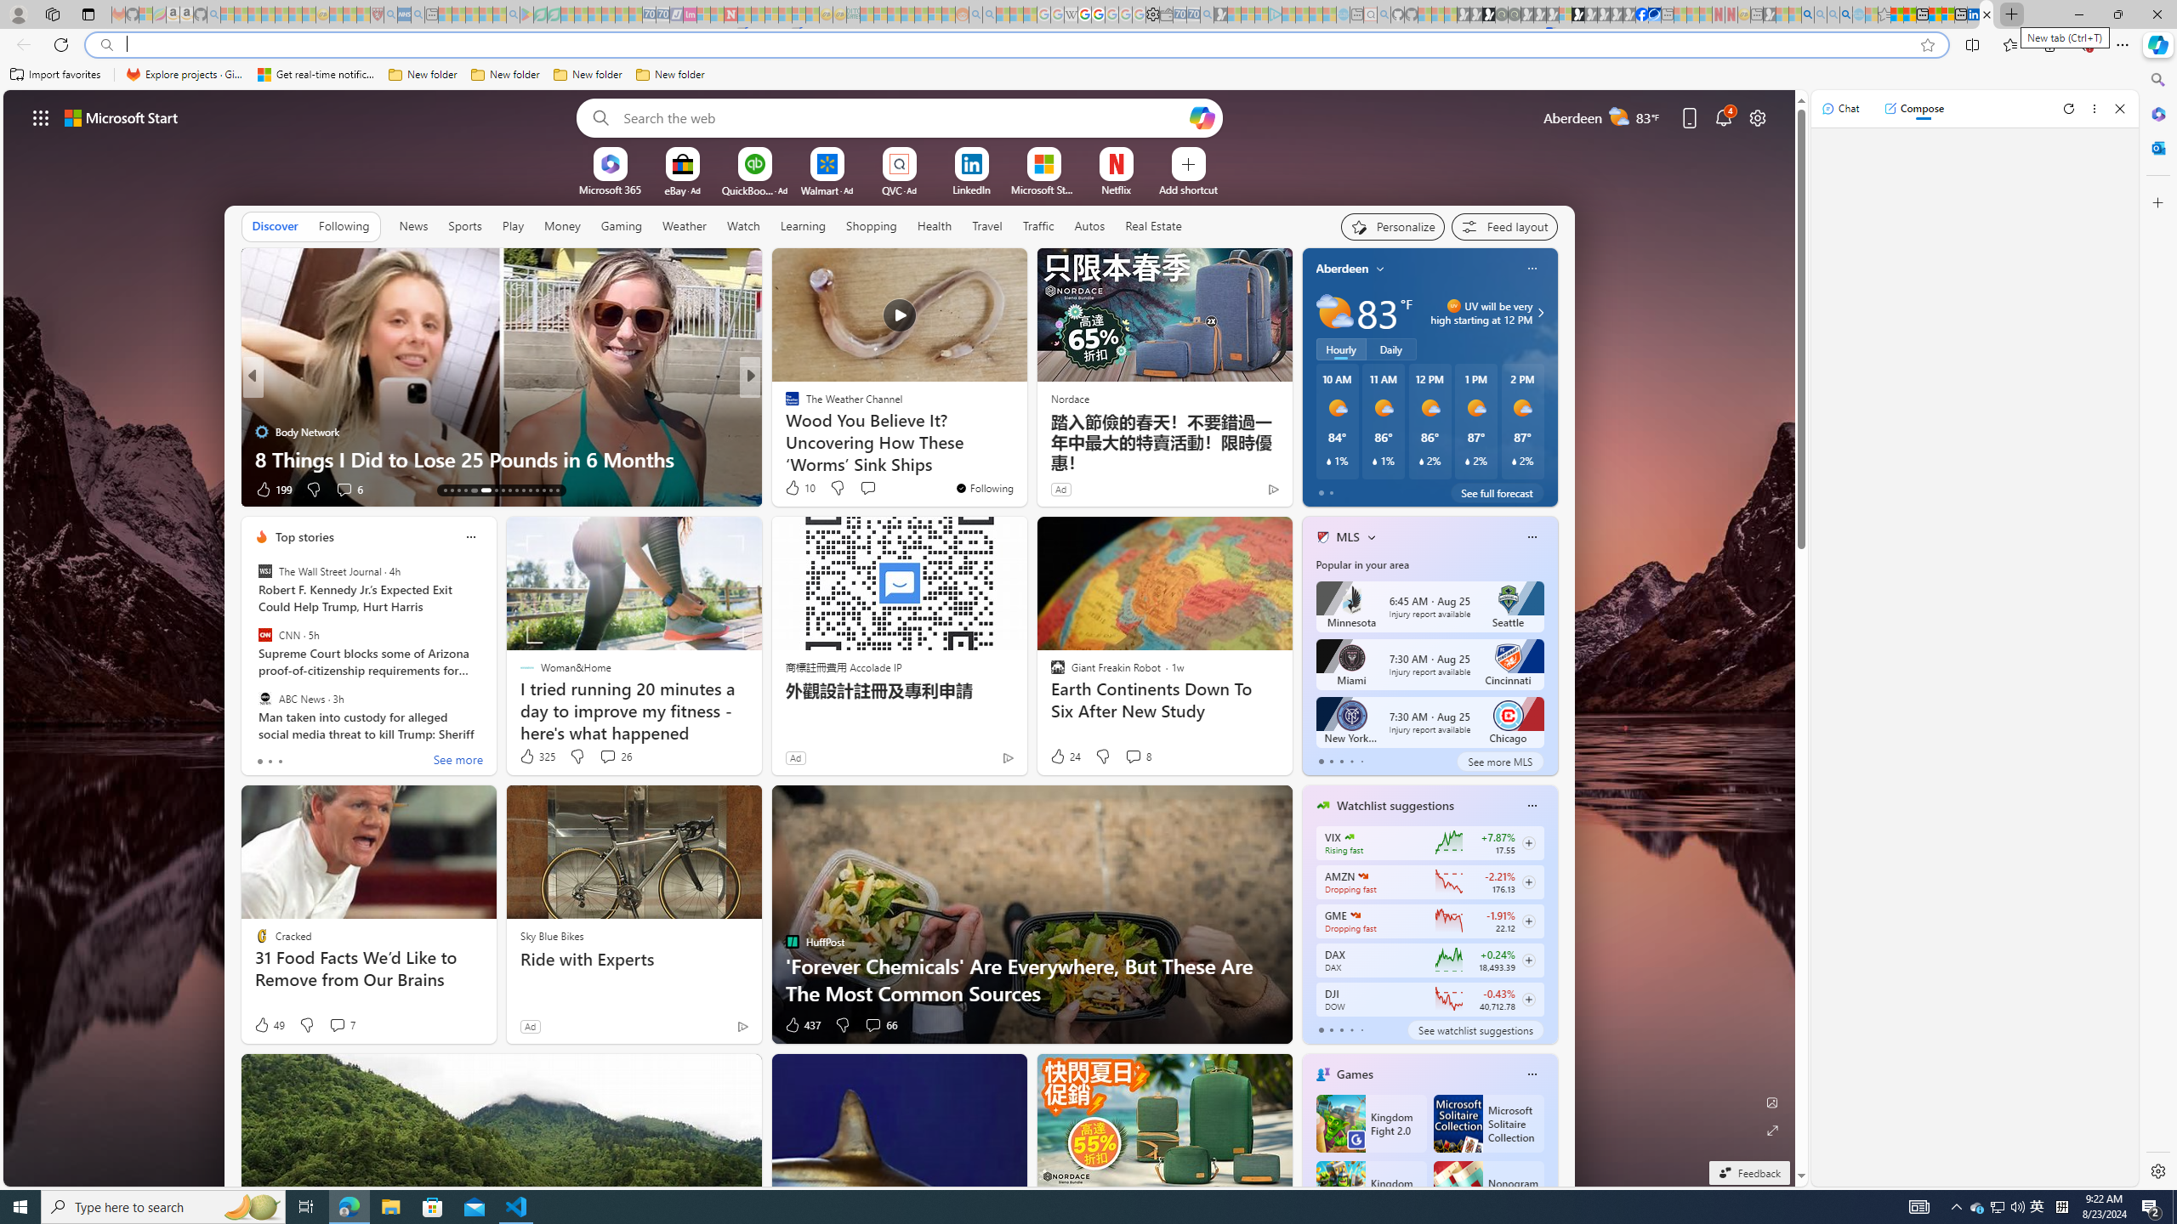 The width and height of the screenshot is (2177, 1224). What do you see at coordinates (264, 571) in the screenshot?
I see `The Wall Street Journal` at bounding box center [264, 571].